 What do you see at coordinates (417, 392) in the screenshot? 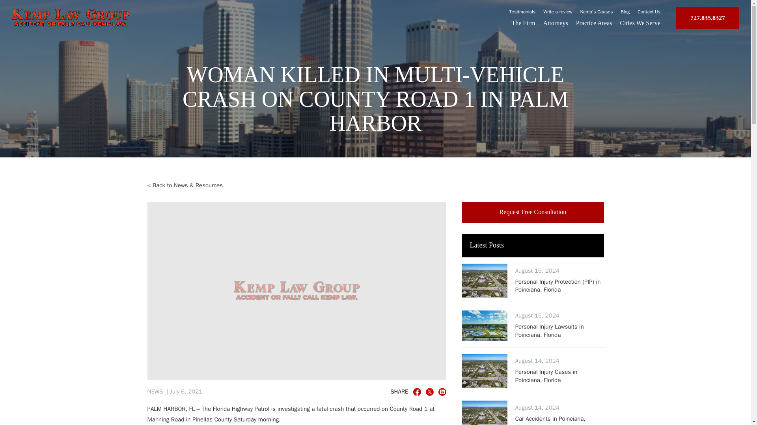
I see `Share in Facebook` at bounding box center [417, 392].